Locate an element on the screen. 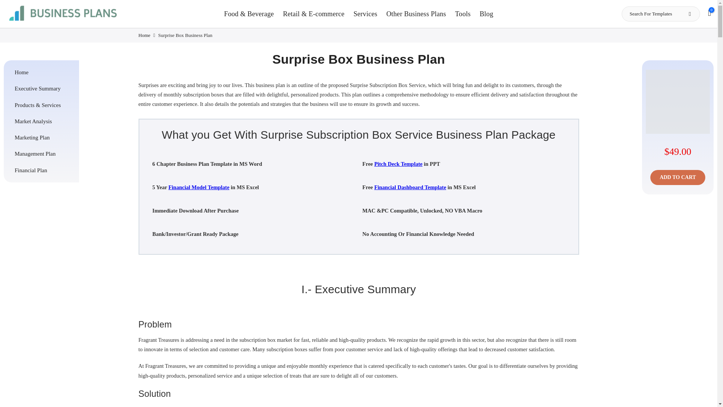  Financial Plan is located at coordinates (43, 170).